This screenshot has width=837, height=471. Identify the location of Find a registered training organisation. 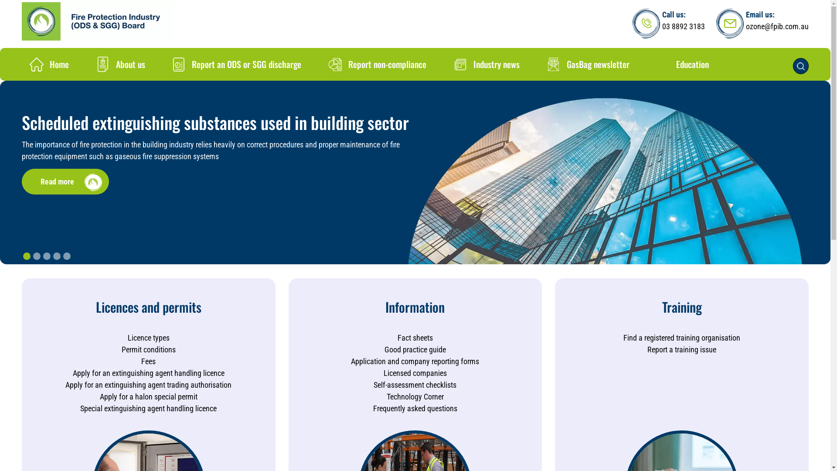
(682, 338).